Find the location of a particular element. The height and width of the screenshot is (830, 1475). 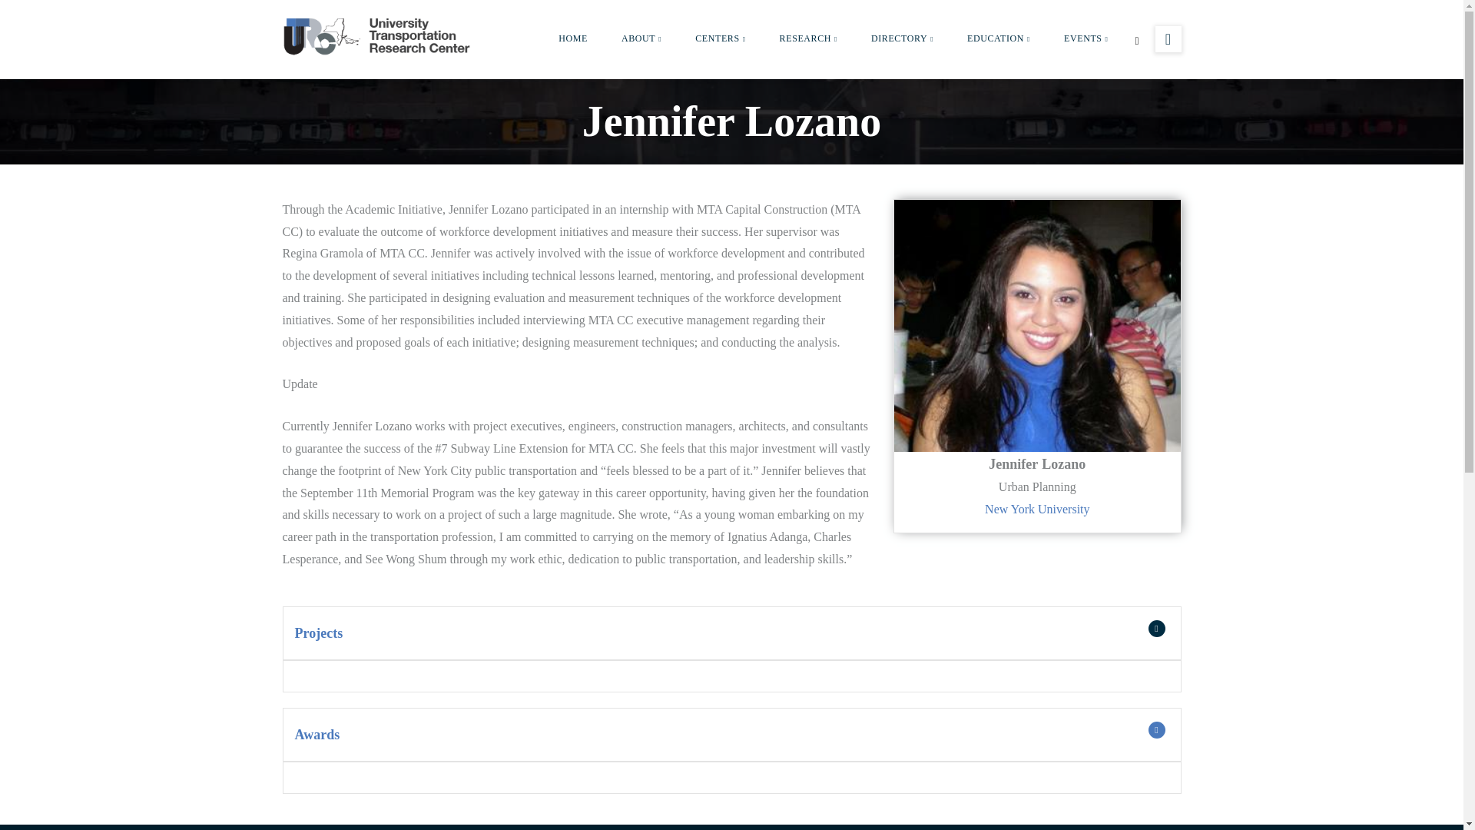

RESEARCH is located at coordinates (808, 38).